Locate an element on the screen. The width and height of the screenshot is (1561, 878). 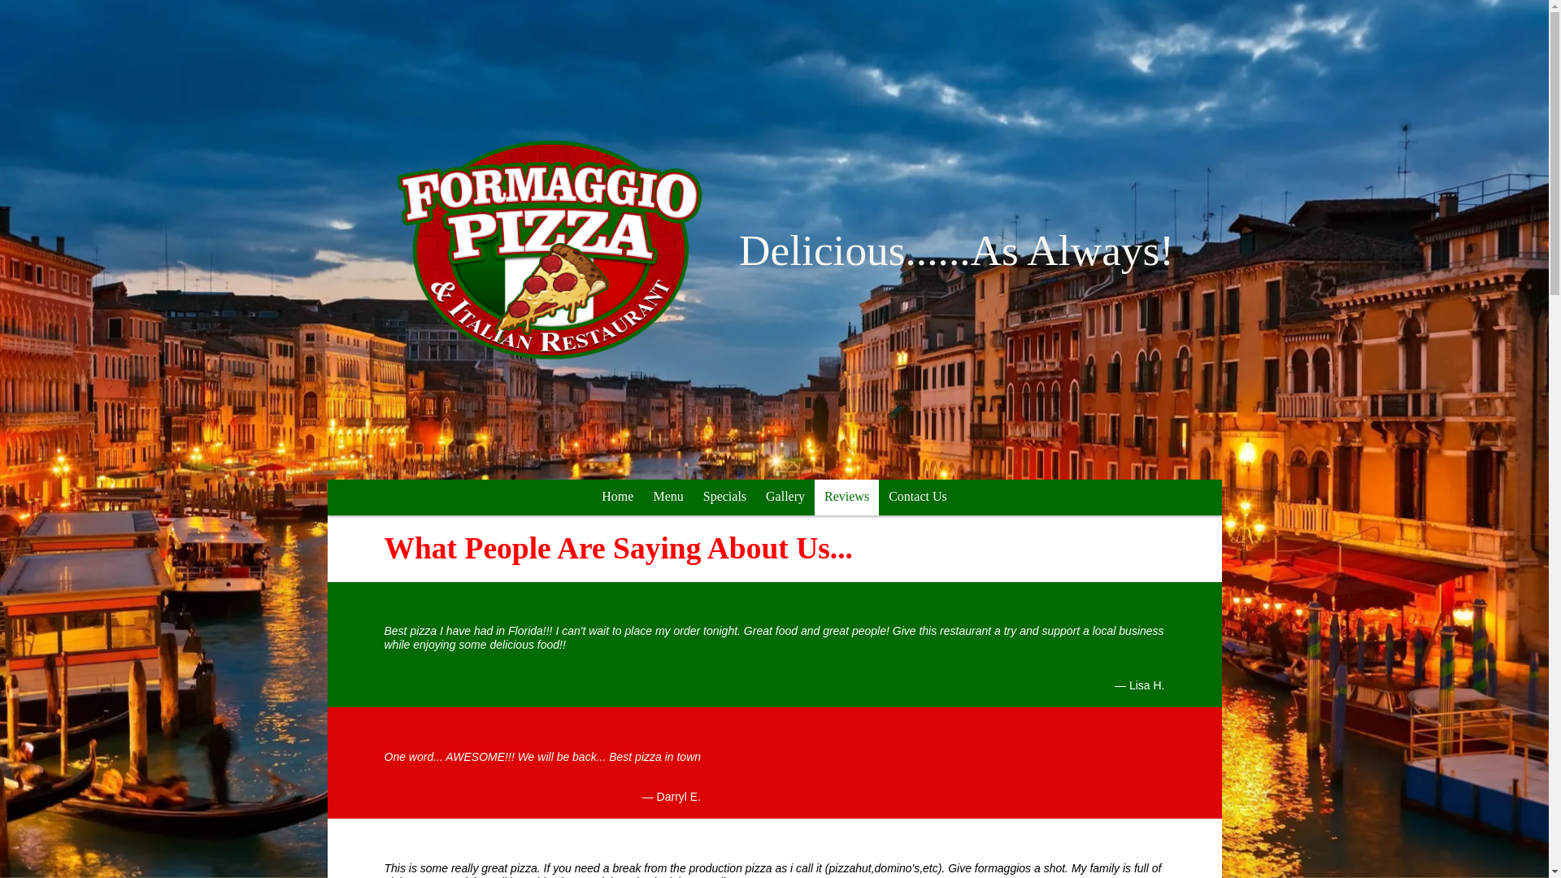
Home is located at coordinates (617, 497).